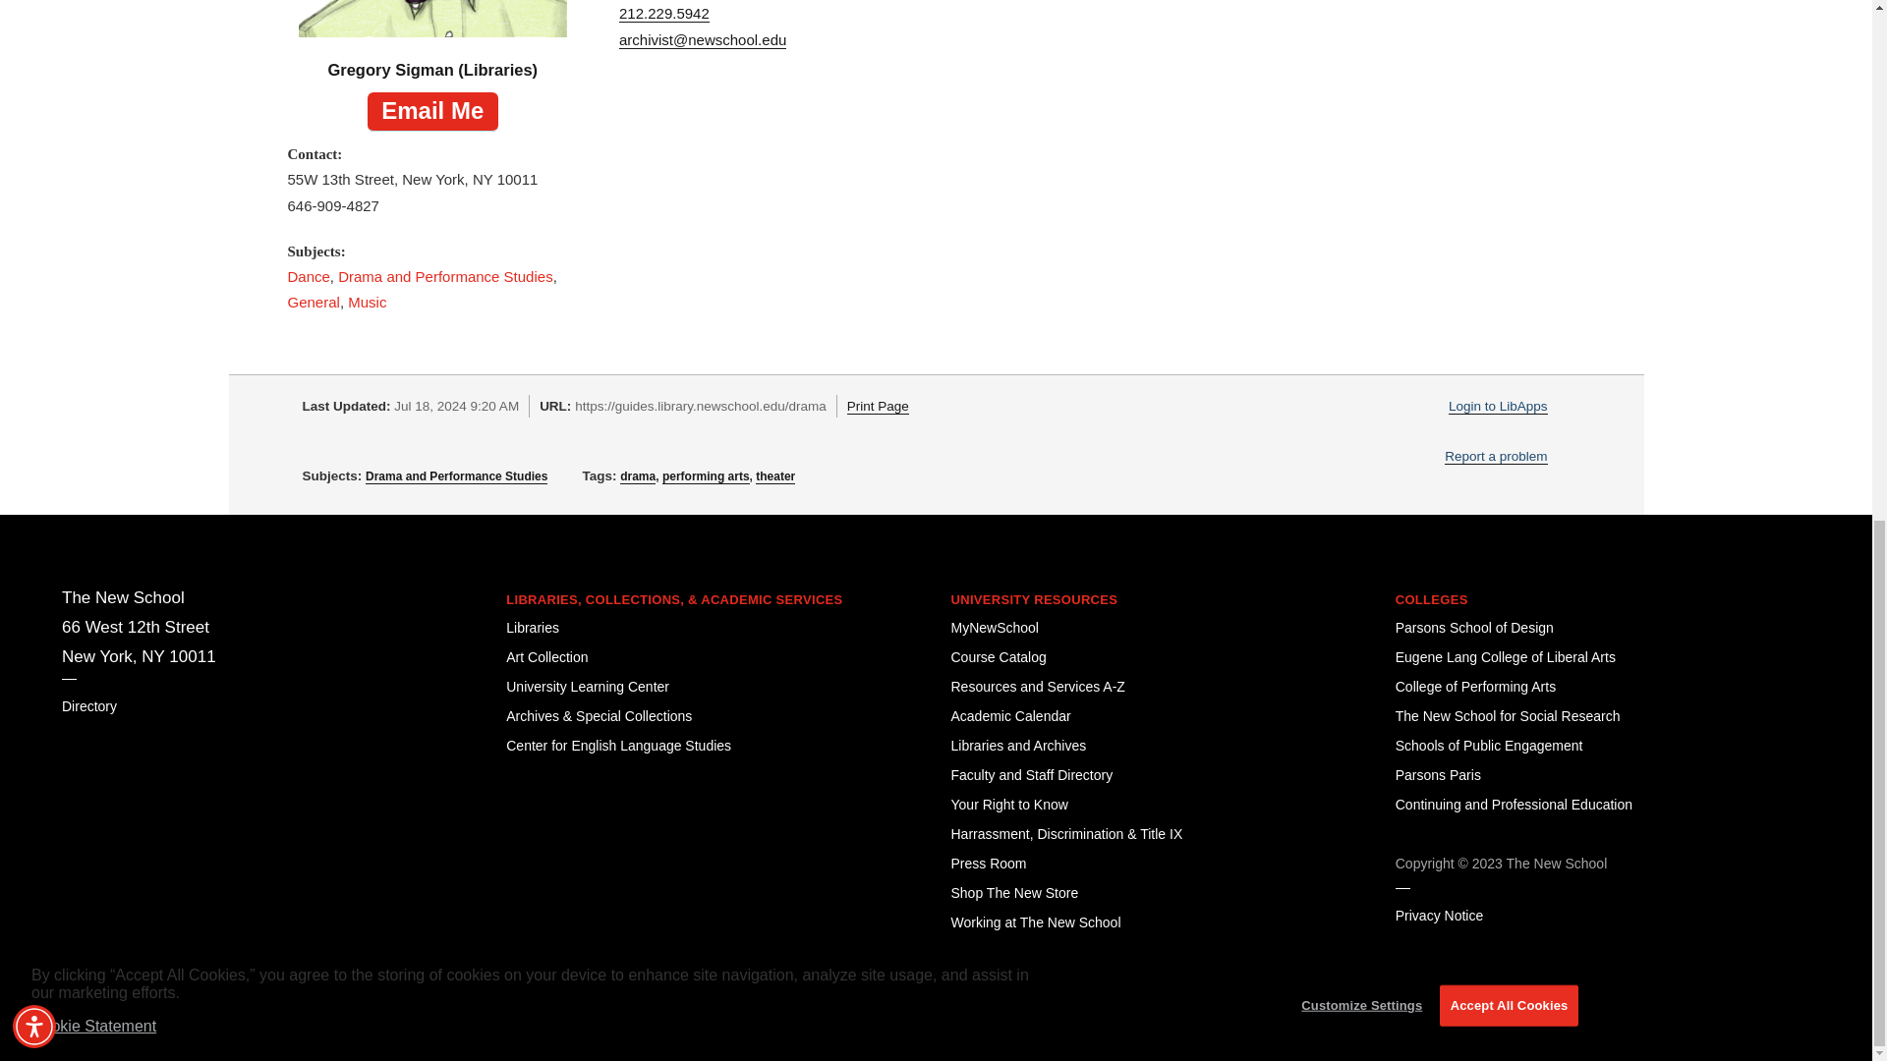 This screenshot has width=1887, height=1061. What do you see at coordinates (313, 303) in the screenshot?
I see `General` at bounding box center [313, 303].